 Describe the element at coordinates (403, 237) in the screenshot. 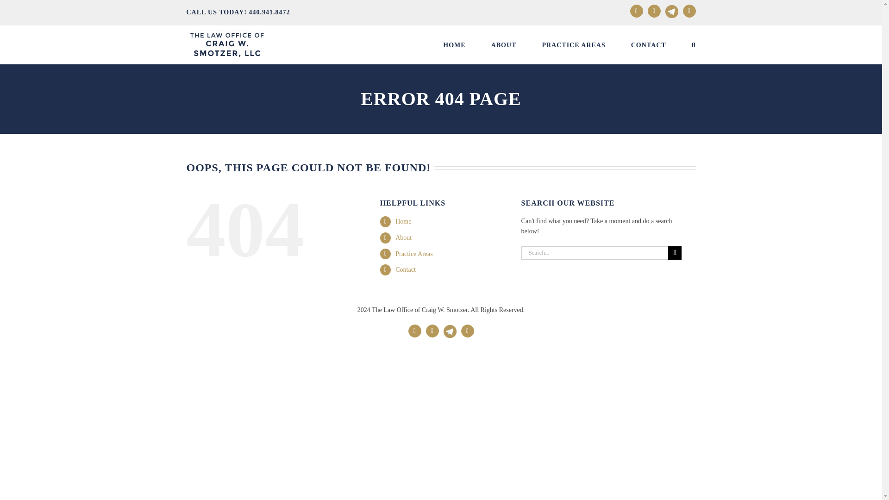

I see `About` at that location.